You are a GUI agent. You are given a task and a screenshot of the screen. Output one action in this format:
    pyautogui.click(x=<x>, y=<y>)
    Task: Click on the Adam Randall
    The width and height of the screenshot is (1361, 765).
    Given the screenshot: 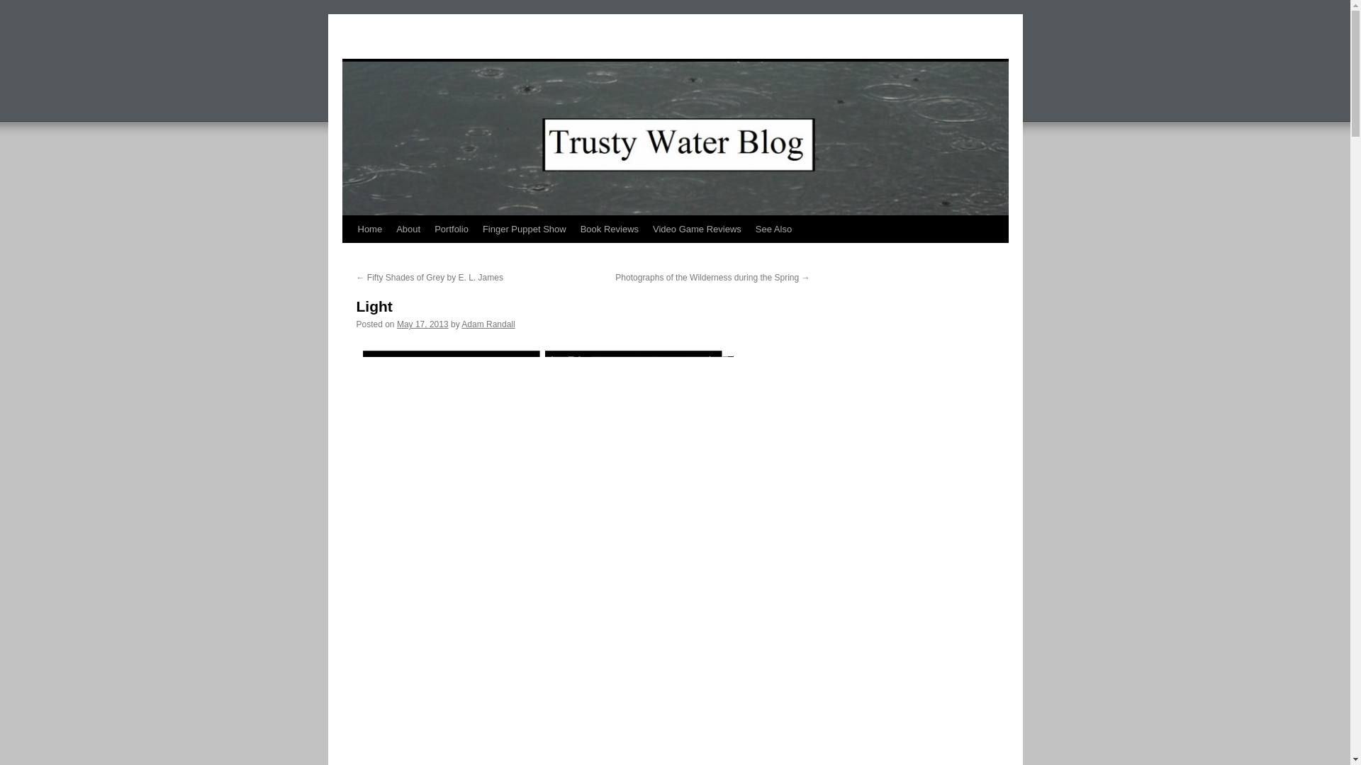 What is the action you would take?
    pyautogui.click(x=488, y=324)
    